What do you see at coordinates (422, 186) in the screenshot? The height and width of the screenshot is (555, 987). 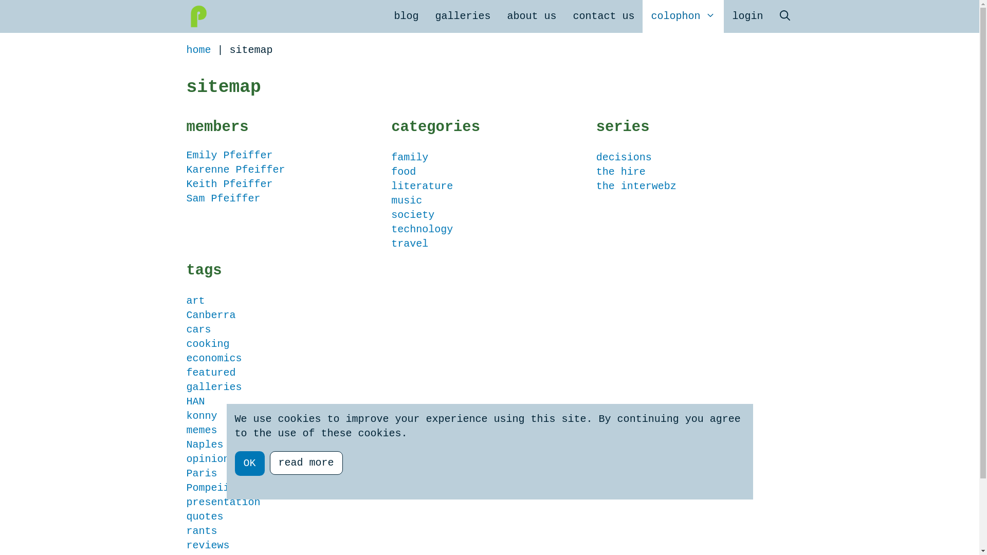 I see `literature` at bounding box center [422, 186].